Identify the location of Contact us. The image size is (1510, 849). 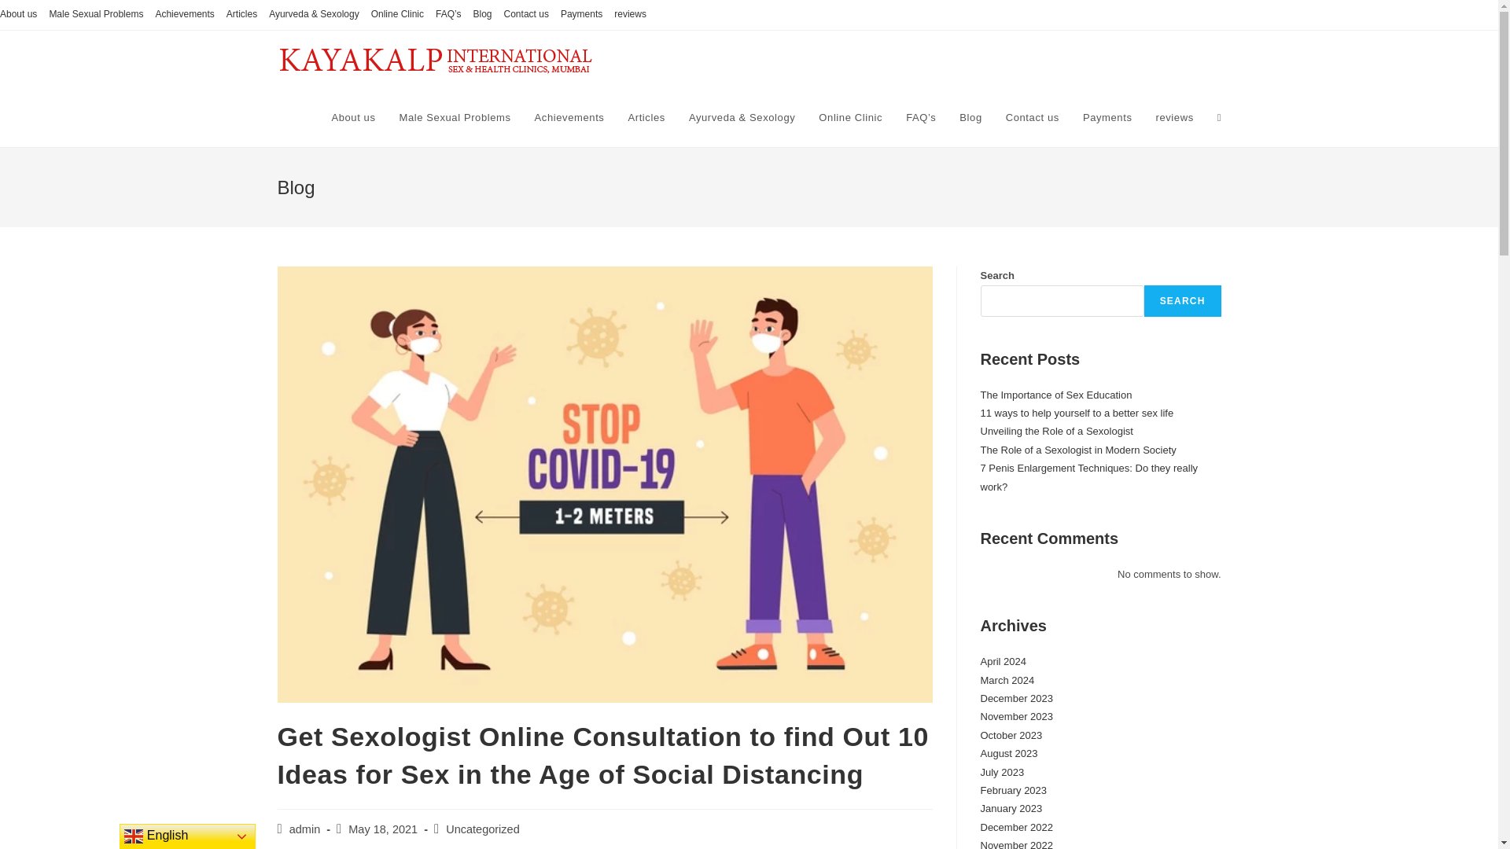
(1032, 118).